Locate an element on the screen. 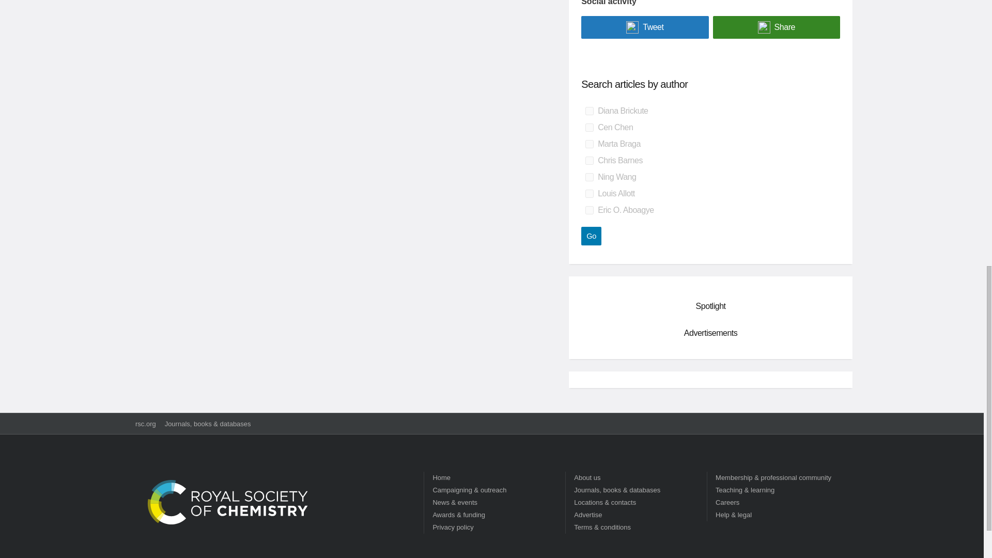 This screenshot has height=558, width=992. Go is located at coordinates (591, 236).